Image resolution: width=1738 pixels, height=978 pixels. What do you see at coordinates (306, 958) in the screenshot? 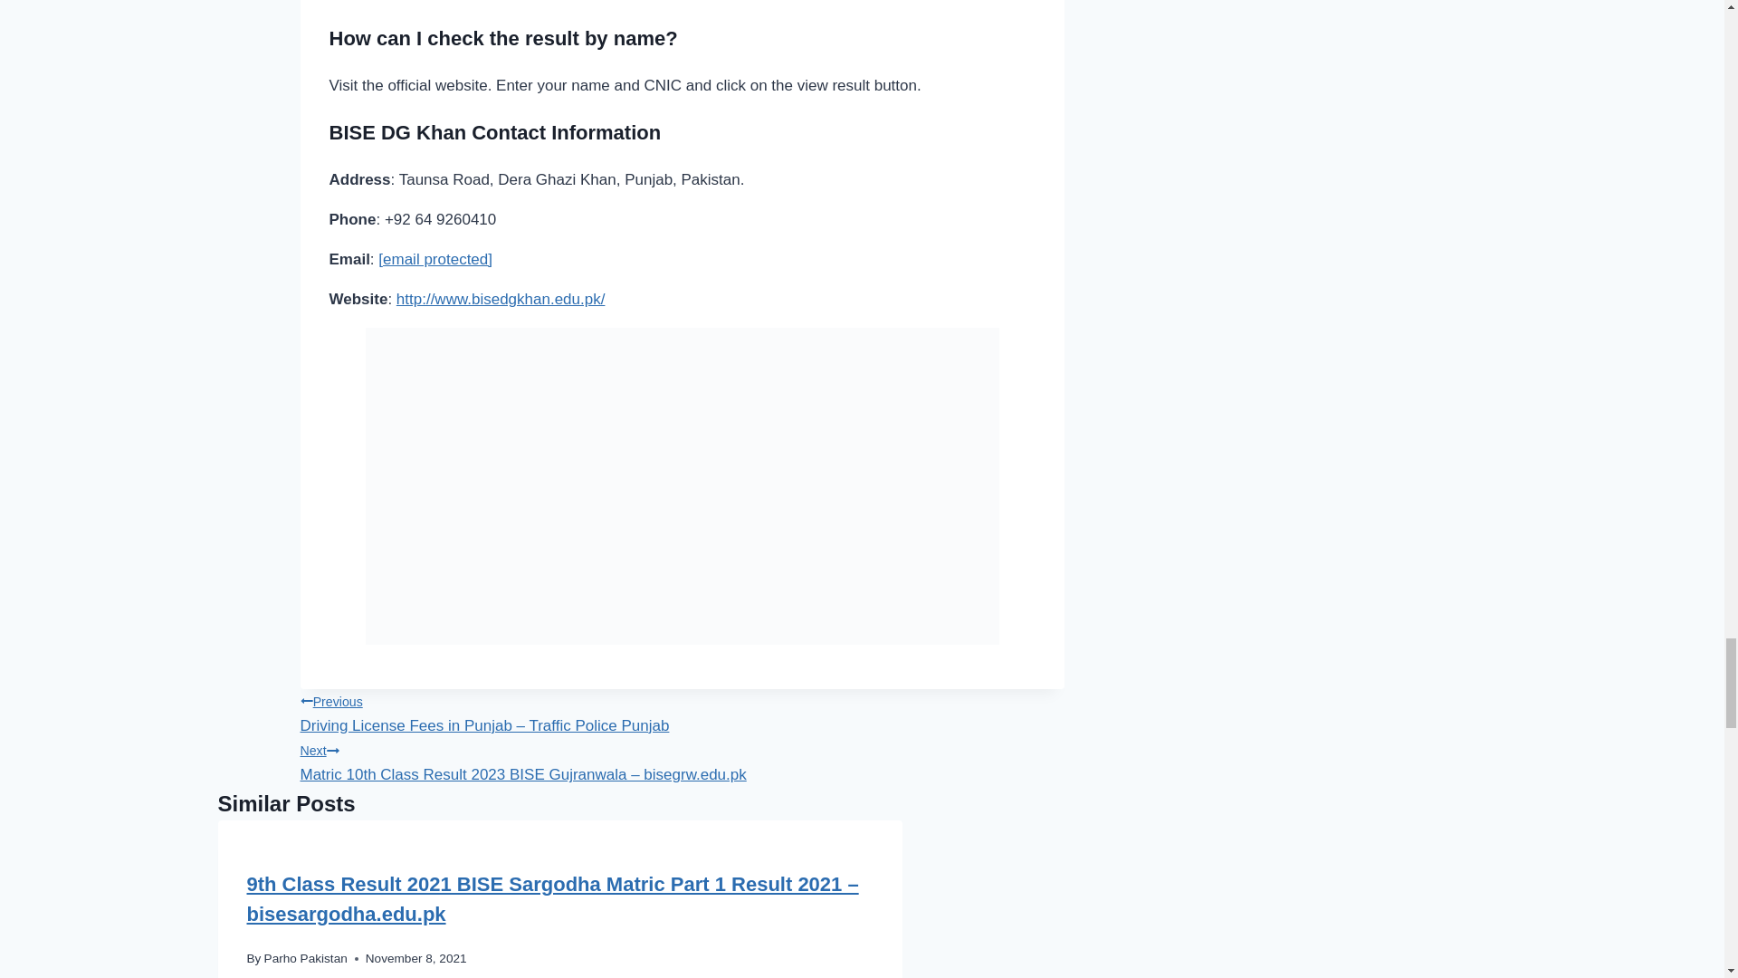
I see `Parho Pakistan` at bounding box center [306, 958].